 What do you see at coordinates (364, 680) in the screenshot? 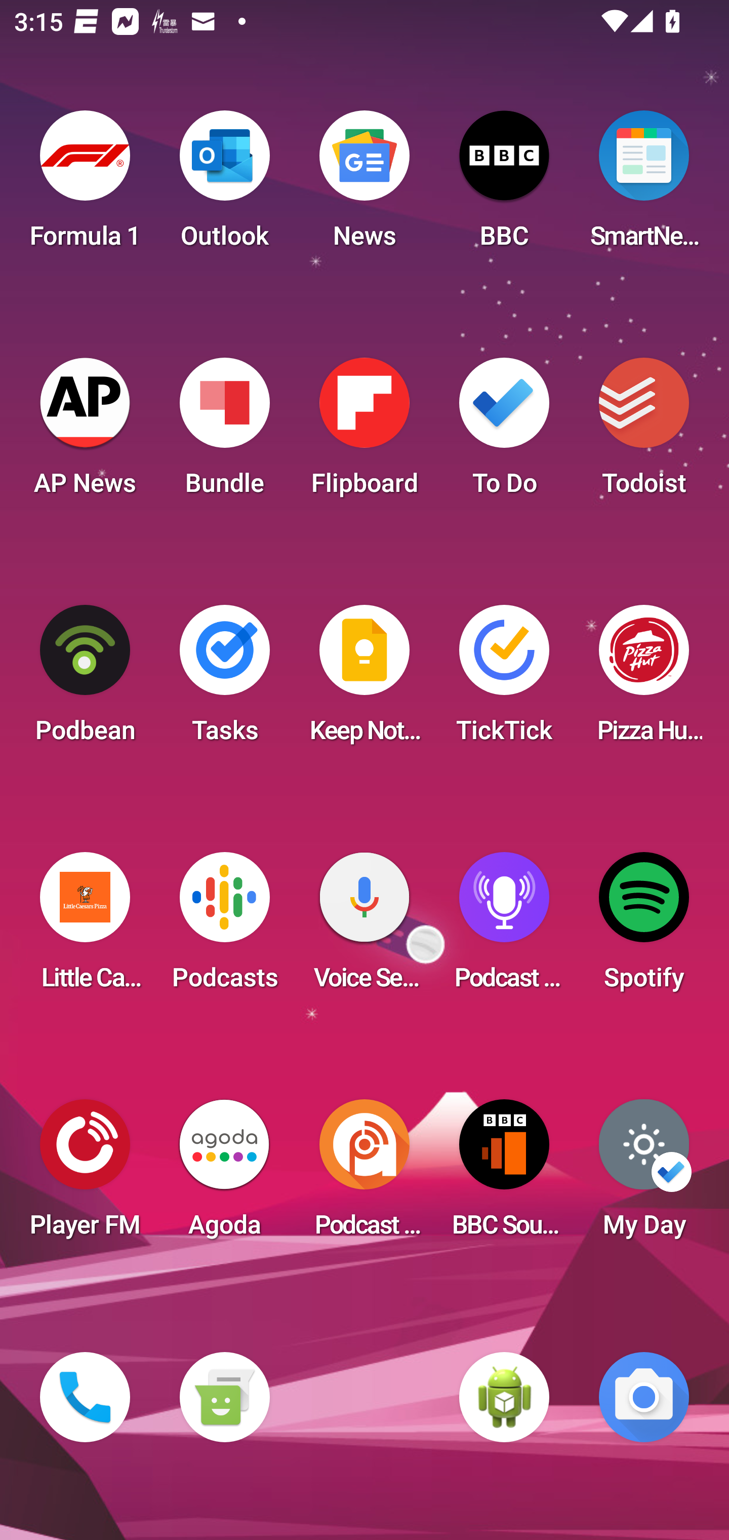
I see `Keep Notes` at bounding box center [364, 680].